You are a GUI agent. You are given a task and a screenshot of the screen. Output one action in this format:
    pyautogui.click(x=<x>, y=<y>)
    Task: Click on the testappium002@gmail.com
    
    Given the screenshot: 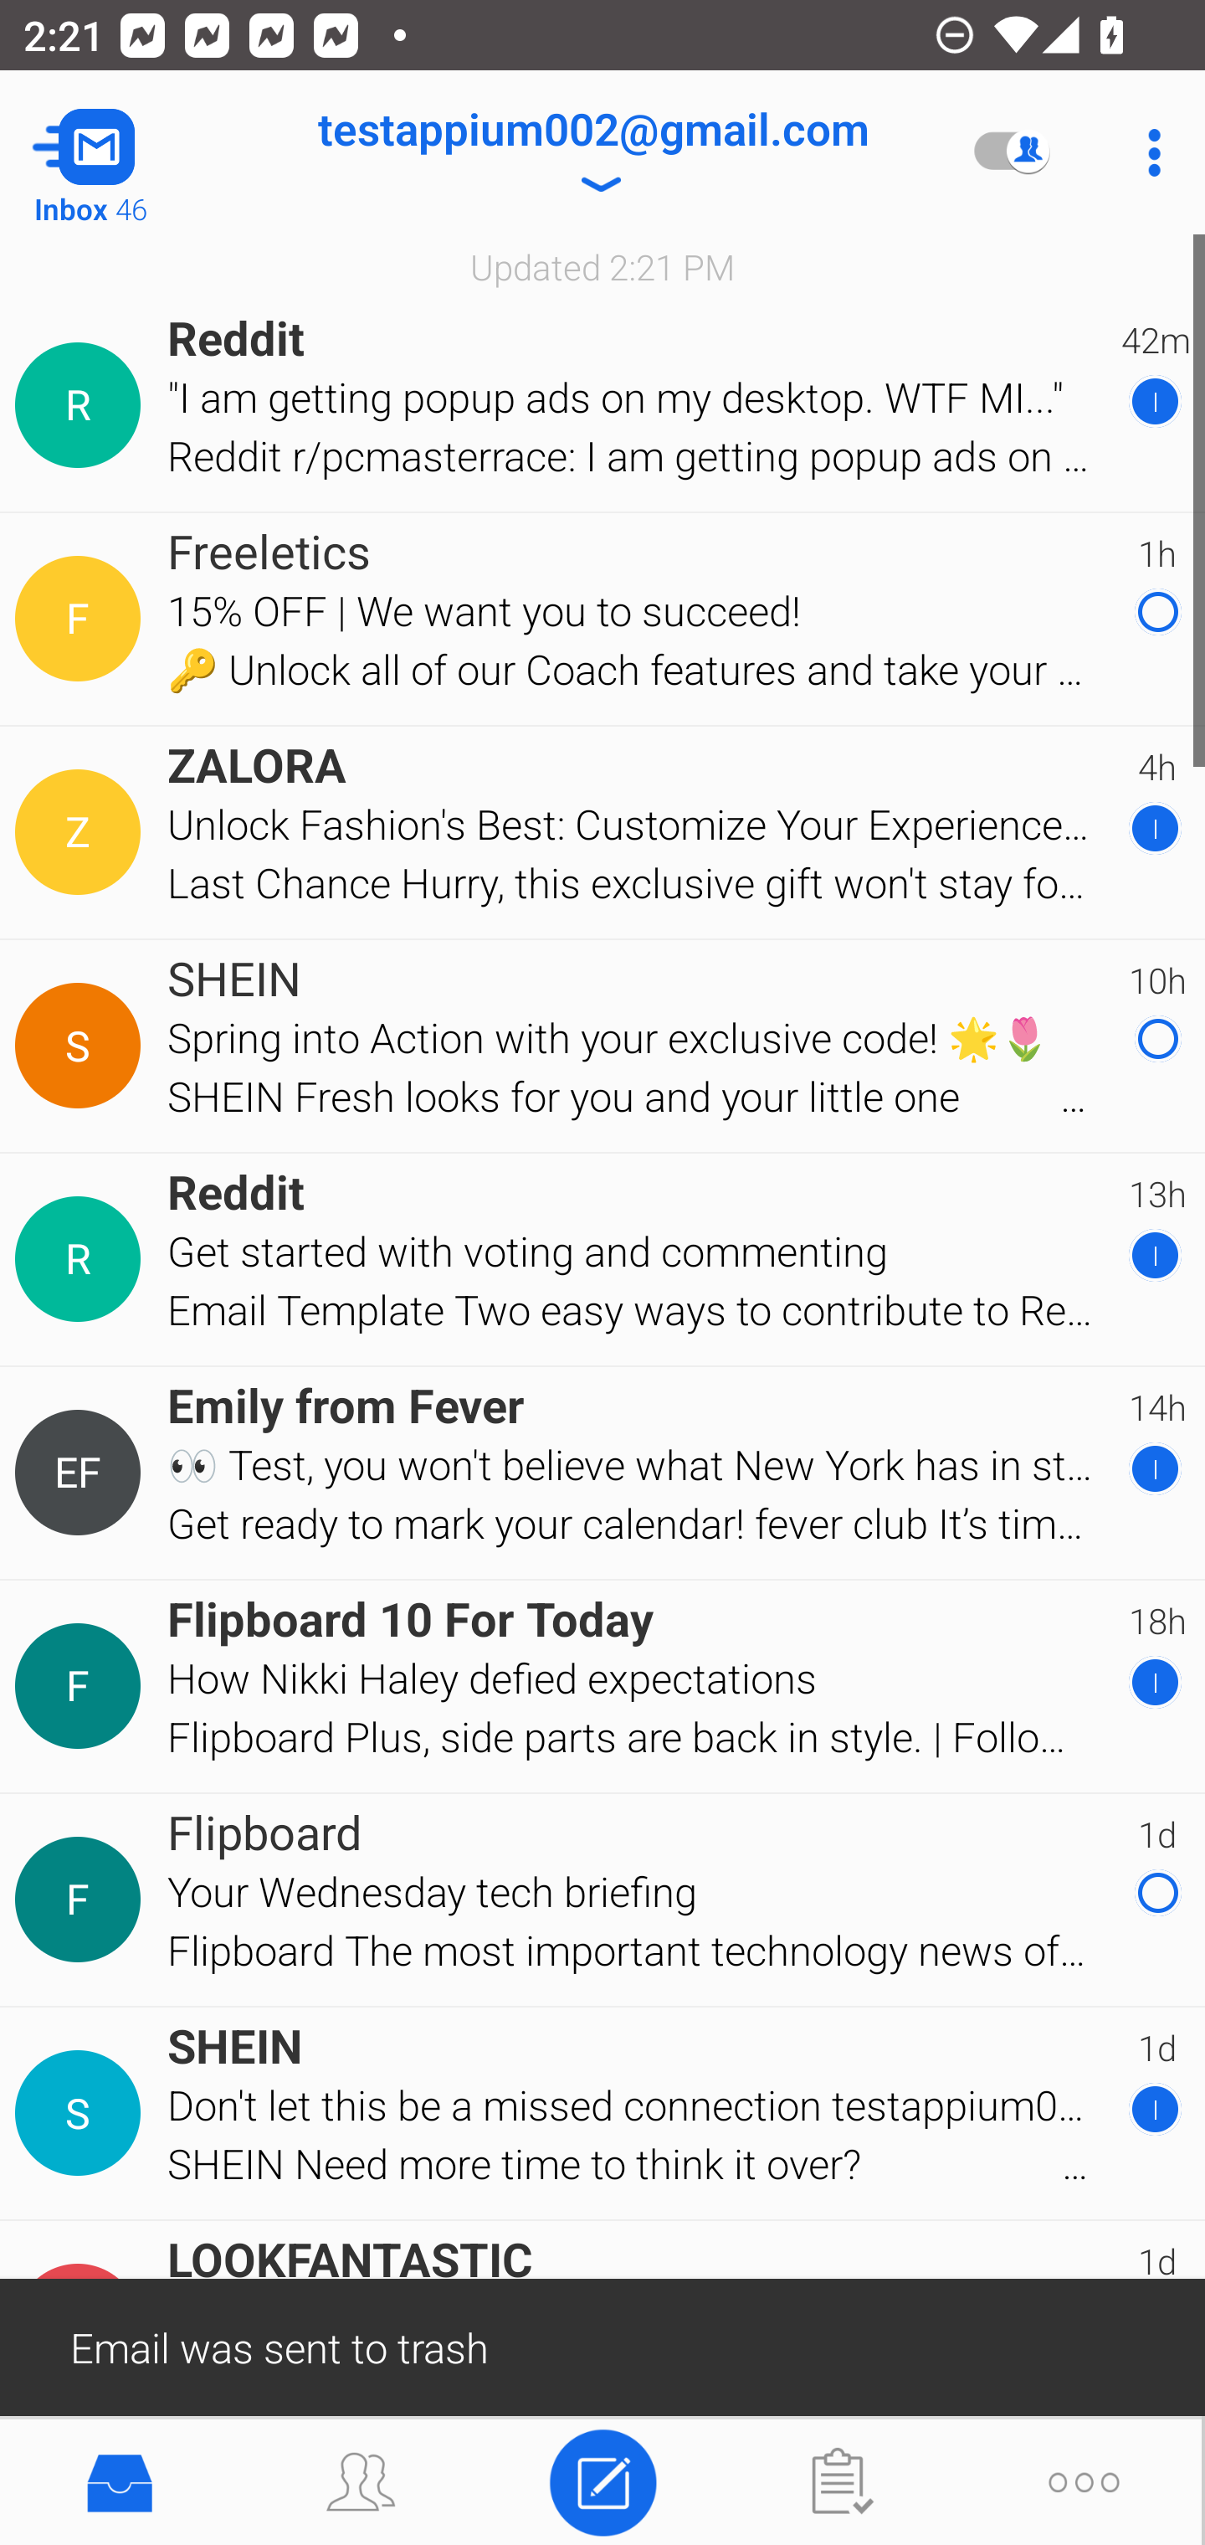 What is the action you would take?
    pyautogui.click(x=592, y=152)
    